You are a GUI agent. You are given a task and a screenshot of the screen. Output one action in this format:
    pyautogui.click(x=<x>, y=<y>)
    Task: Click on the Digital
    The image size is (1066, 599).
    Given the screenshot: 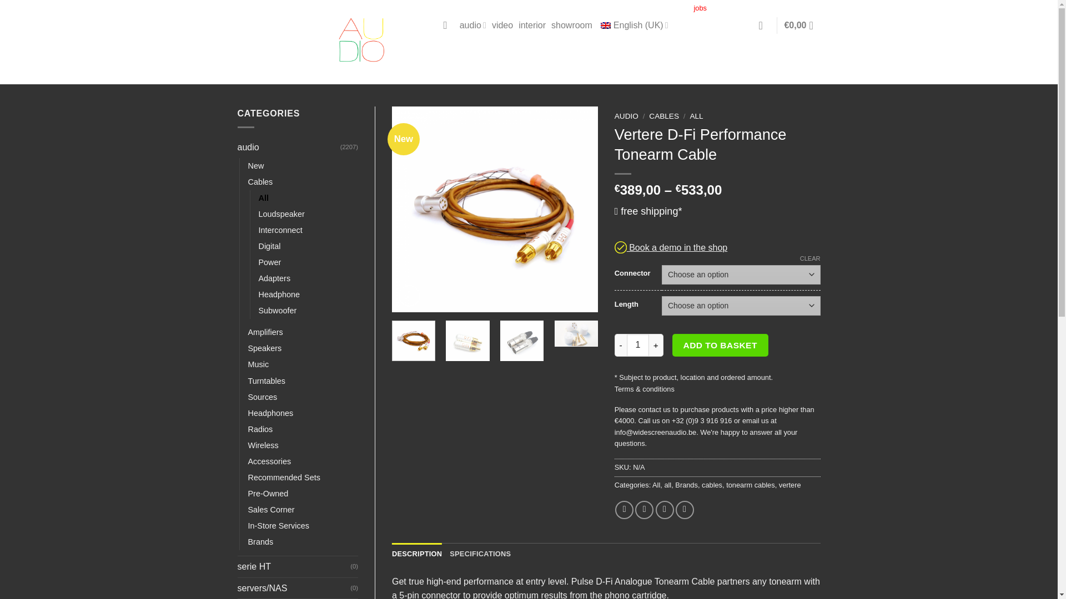 What is the action you would take?
    pyautogui.click(x=270, y=246)
    